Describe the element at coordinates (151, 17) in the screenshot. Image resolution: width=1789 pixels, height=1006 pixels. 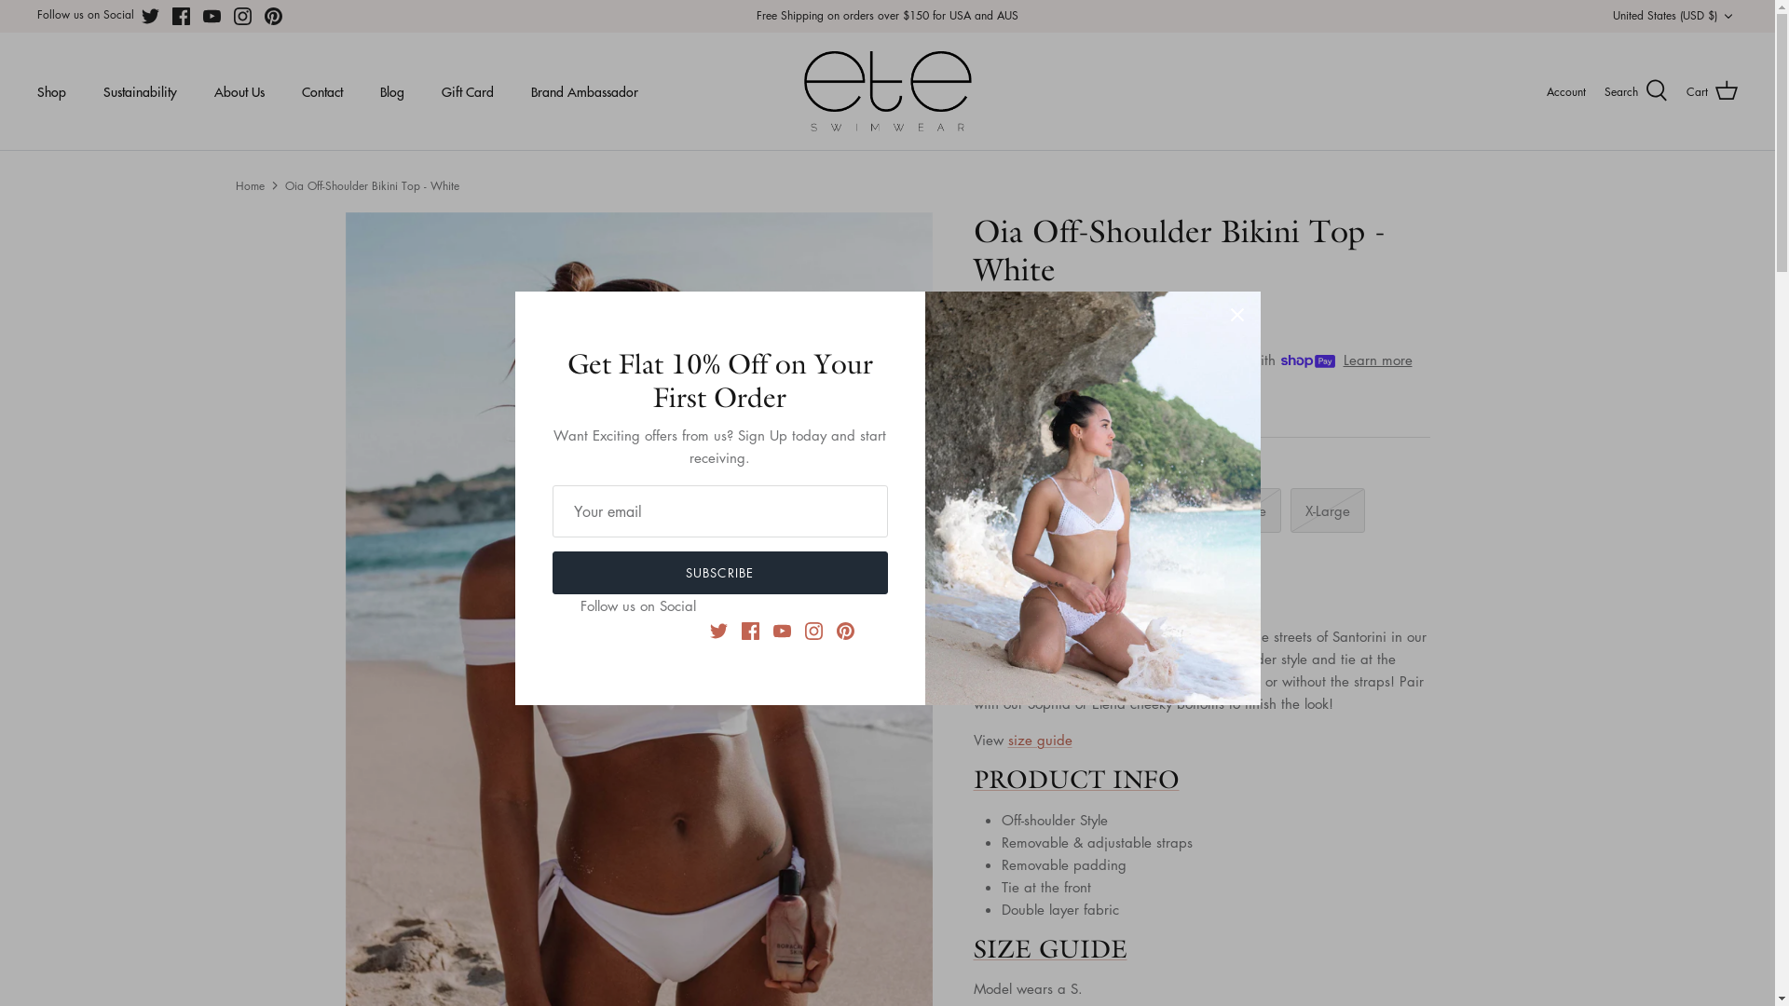
I see `Twitter` at that location.